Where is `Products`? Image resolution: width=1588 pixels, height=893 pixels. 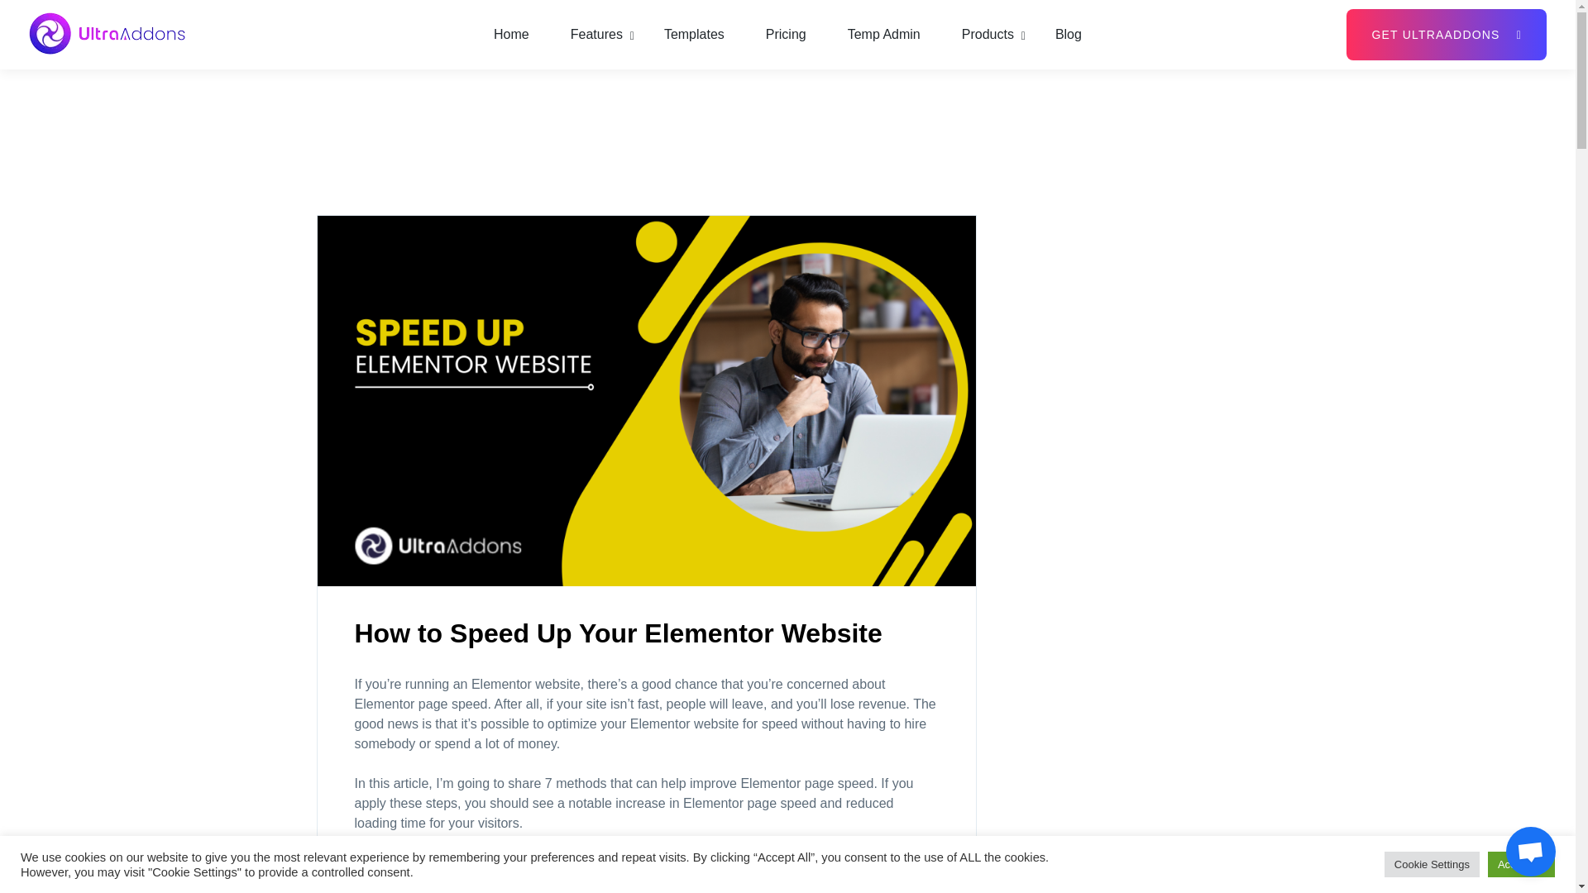
Products is located at coordinates (988, 35).